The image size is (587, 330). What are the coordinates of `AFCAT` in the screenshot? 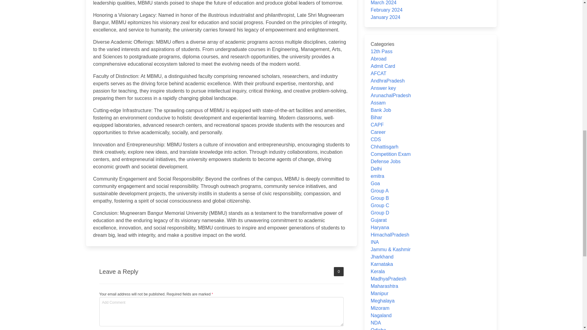 It's located at (378, 73).